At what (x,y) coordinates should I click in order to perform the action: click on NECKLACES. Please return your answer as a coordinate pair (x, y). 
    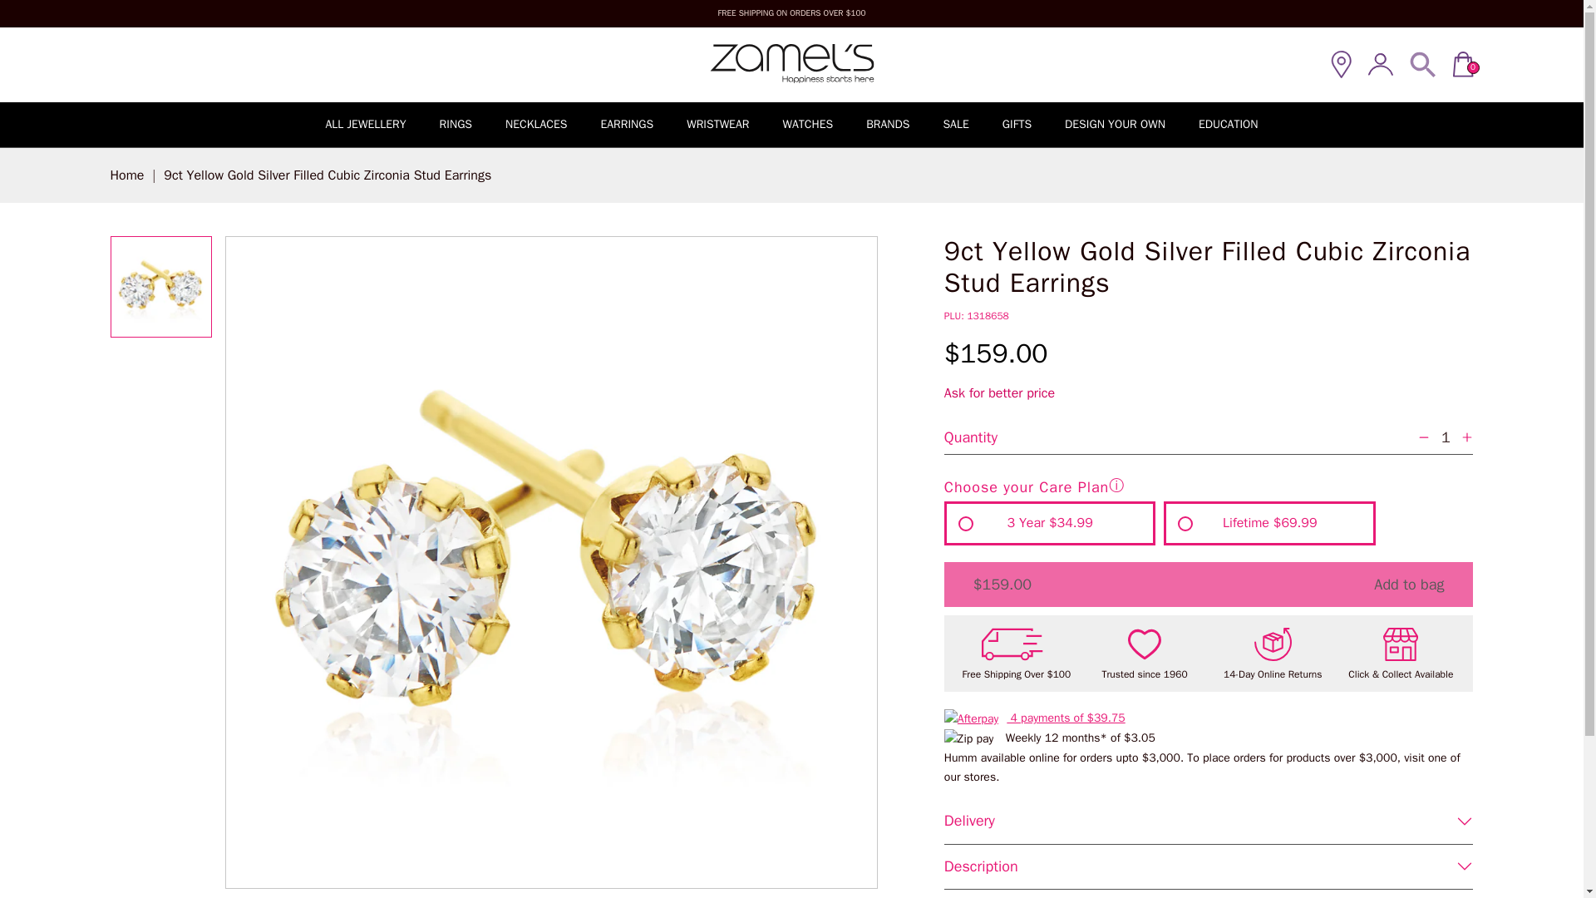
    Looking at the image, I should click on (535, 123).